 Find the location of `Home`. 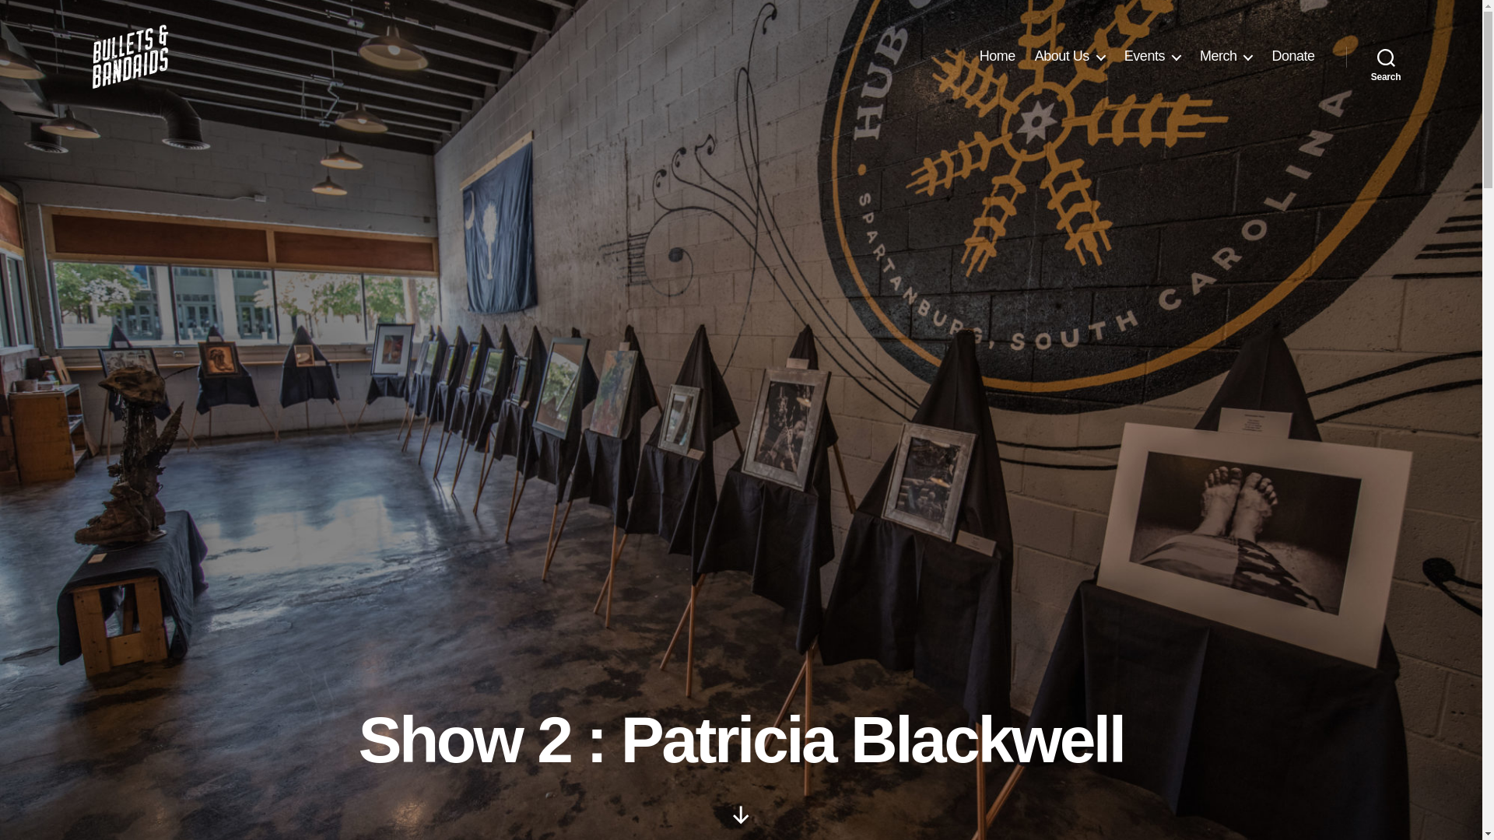

Home is located at coordinates (998, 56).